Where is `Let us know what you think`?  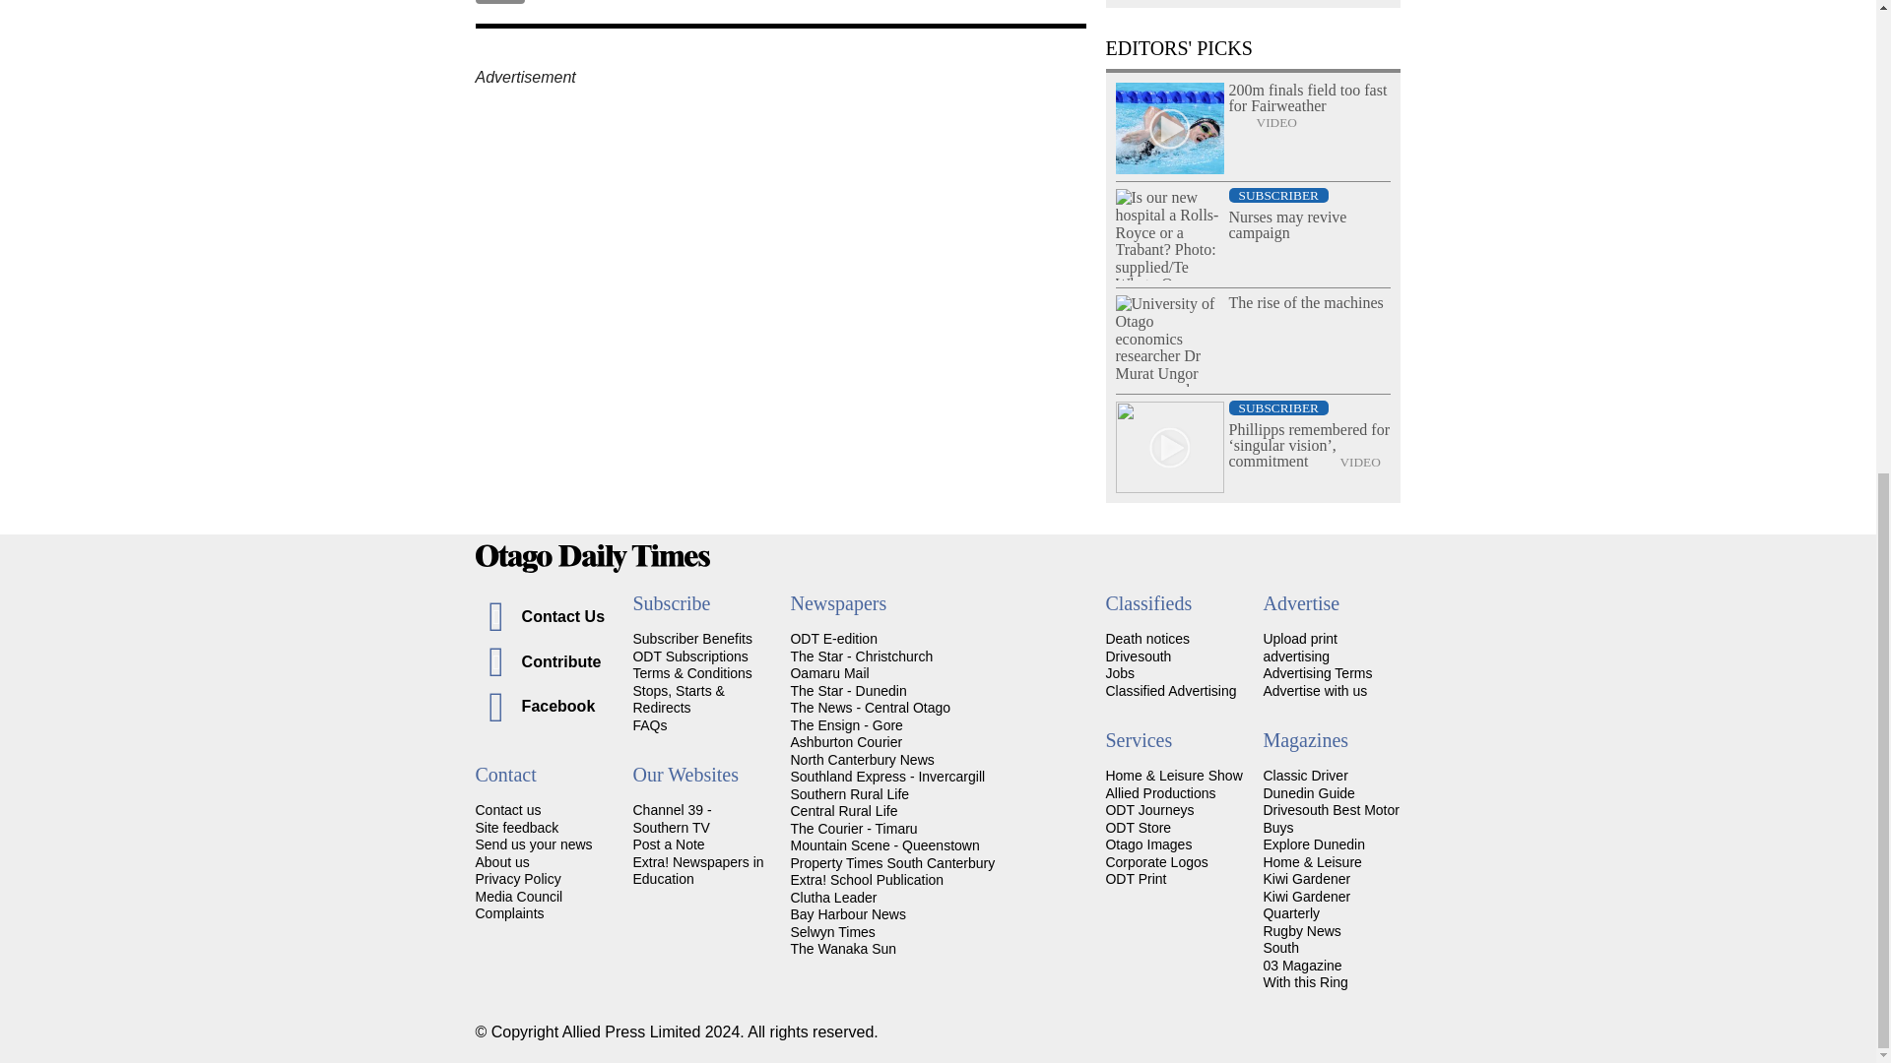
Let us know what you think is located at coordinates (516, 827).